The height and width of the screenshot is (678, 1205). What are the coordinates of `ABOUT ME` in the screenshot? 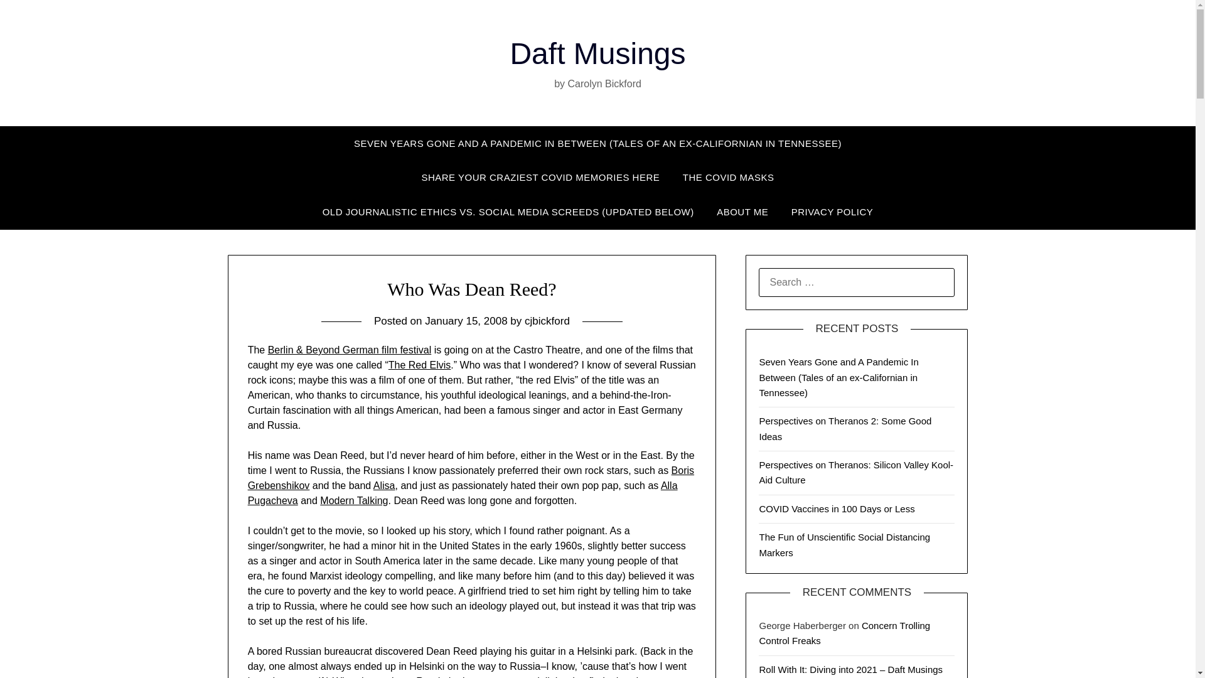 It's located at (742, 212).